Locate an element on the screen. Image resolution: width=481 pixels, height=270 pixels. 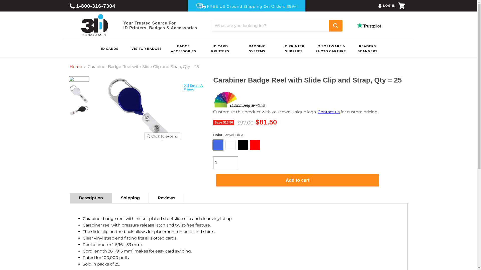
Email A Friend is located at coordinates (193, 87).